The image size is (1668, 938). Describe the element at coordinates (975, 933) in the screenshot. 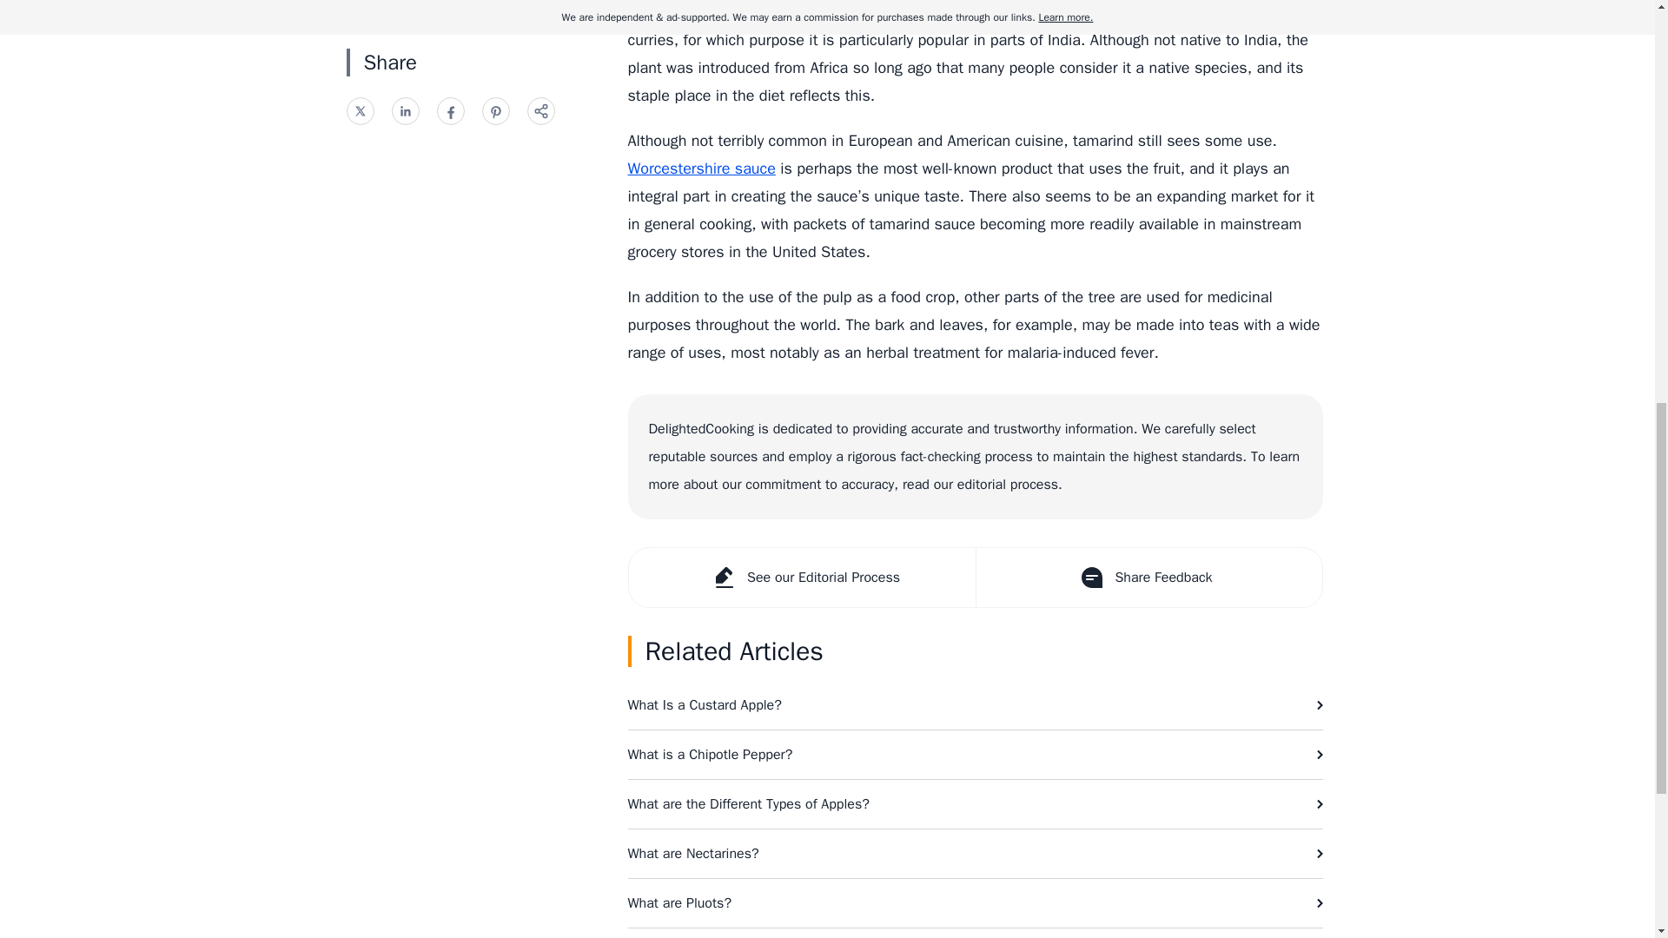

I see `What are the Different Types of Grapes?` at that location.